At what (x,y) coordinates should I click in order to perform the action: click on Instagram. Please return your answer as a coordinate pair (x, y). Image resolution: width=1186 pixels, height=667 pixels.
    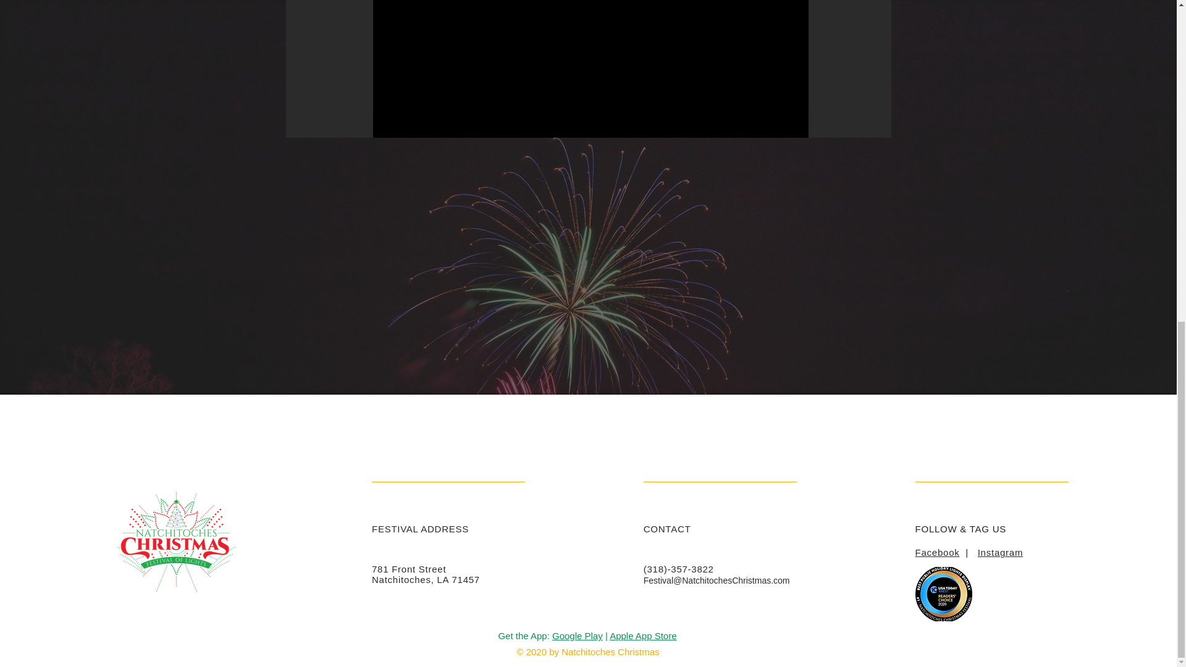
    Looking at the image, I should click on (999, 552).